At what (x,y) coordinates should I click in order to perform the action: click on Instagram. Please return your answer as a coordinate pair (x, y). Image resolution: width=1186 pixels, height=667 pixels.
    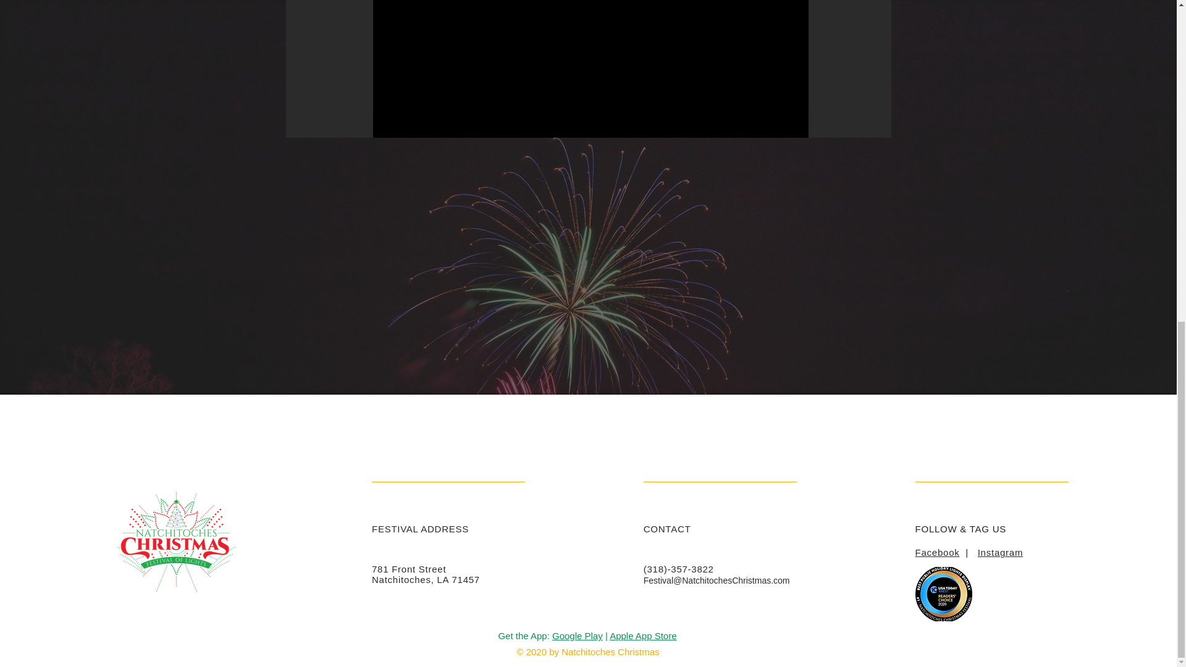
    Looking at the image, I should click on (999, 552).